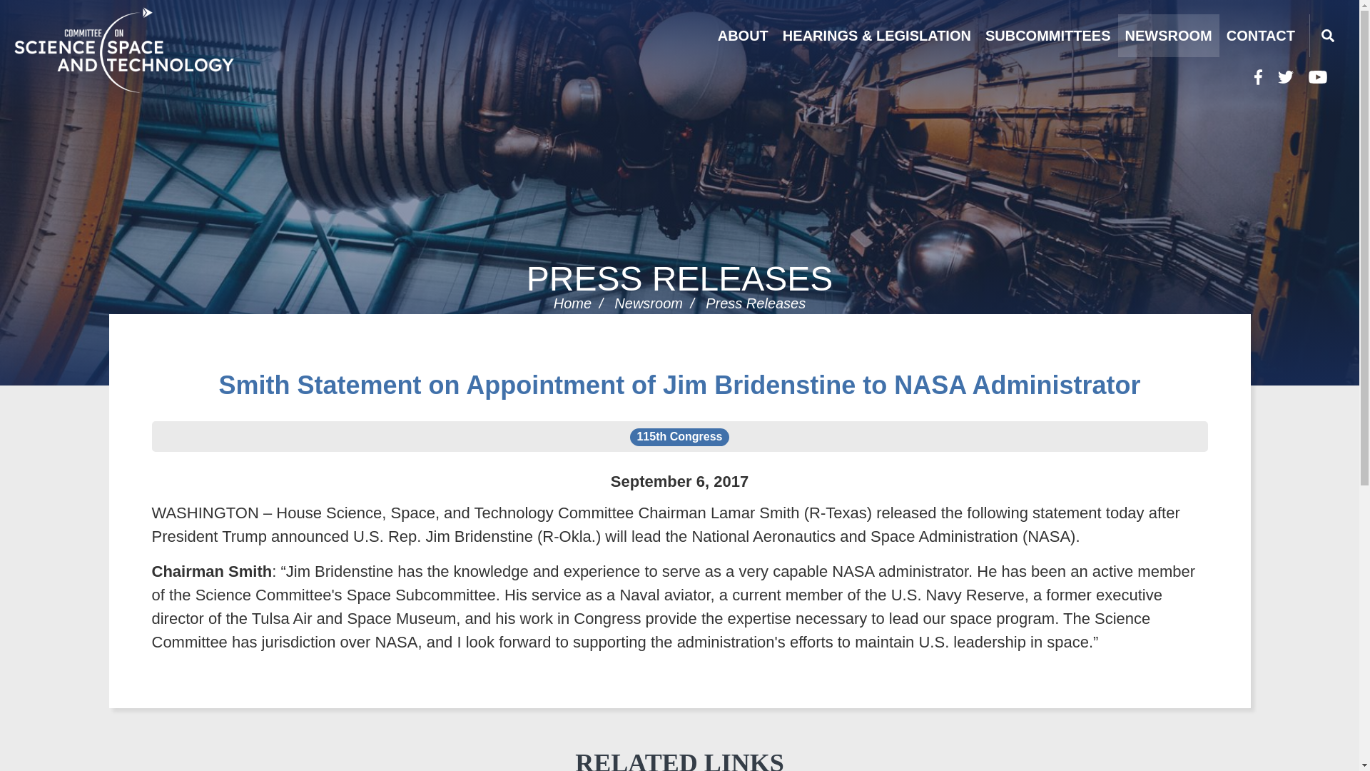 This screenshot has height=771, width=1370. I want to click on CONTACT, so click(1260, 36).